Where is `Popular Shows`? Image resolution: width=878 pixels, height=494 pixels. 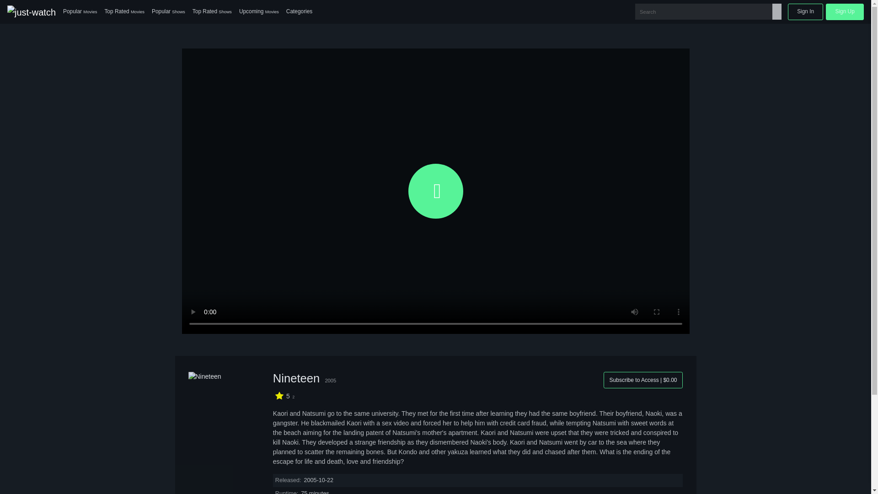 Popular Shows is located at coordinates (168, 12).